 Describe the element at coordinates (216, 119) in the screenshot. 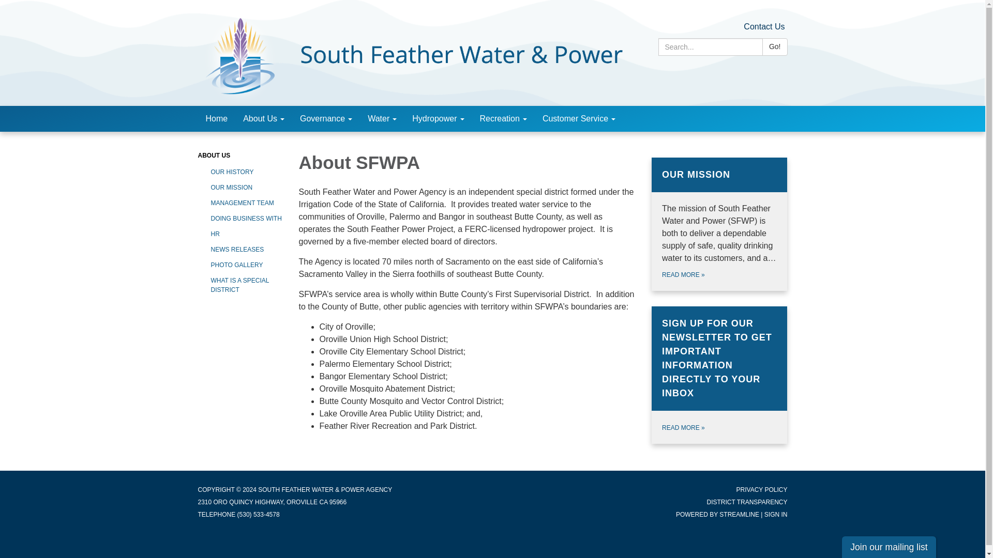

I see `Home` at that location.